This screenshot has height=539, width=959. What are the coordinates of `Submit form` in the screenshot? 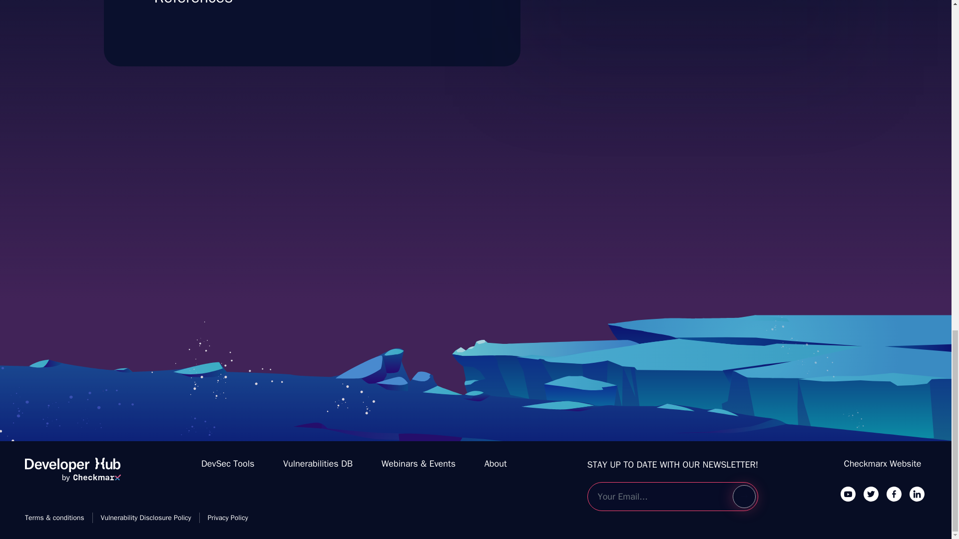 It's located at (228, 518).